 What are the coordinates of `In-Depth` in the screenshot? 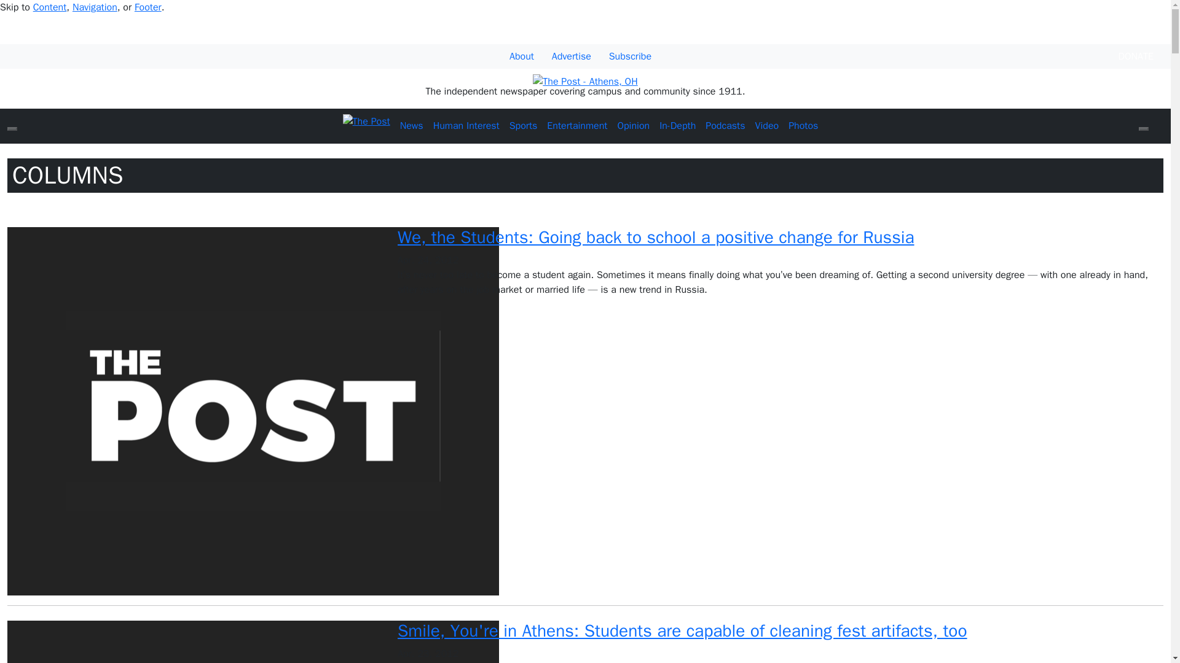 It's located at (677, 125).